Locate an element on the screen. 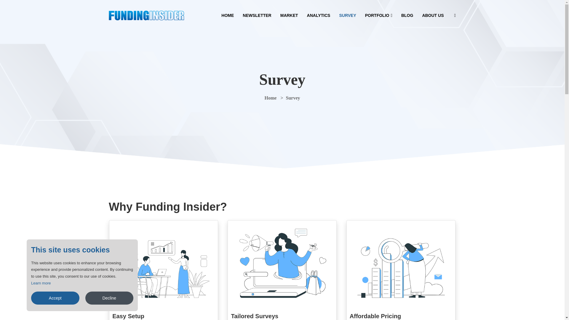 This screenshot has height=320, width=569. ABOUT US is located at coordinates (433, 15).